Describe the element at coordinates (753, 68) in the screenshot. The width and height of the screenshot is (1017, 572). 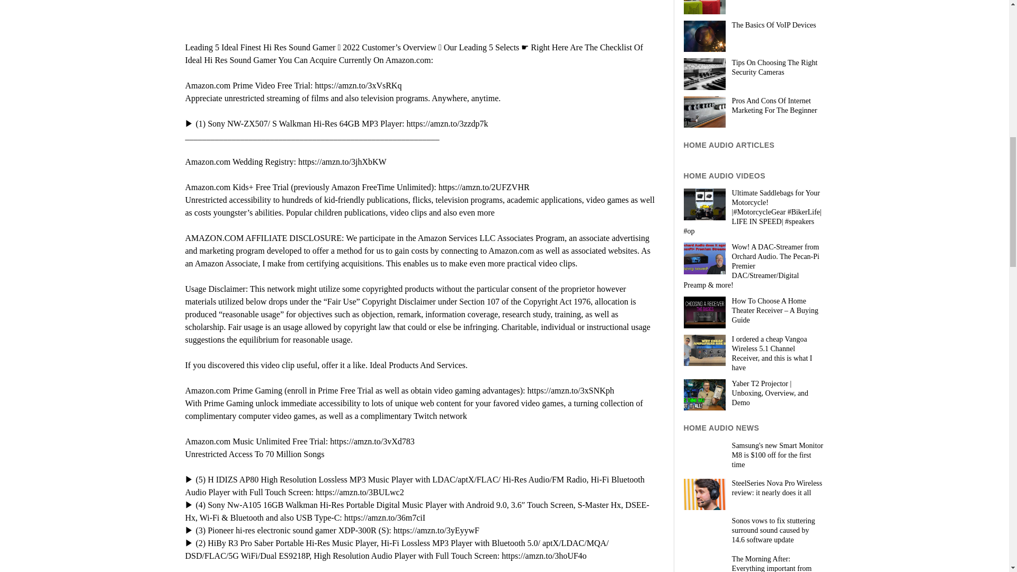
I see `Tips On Choosing The Right Security Cameras` at that location.